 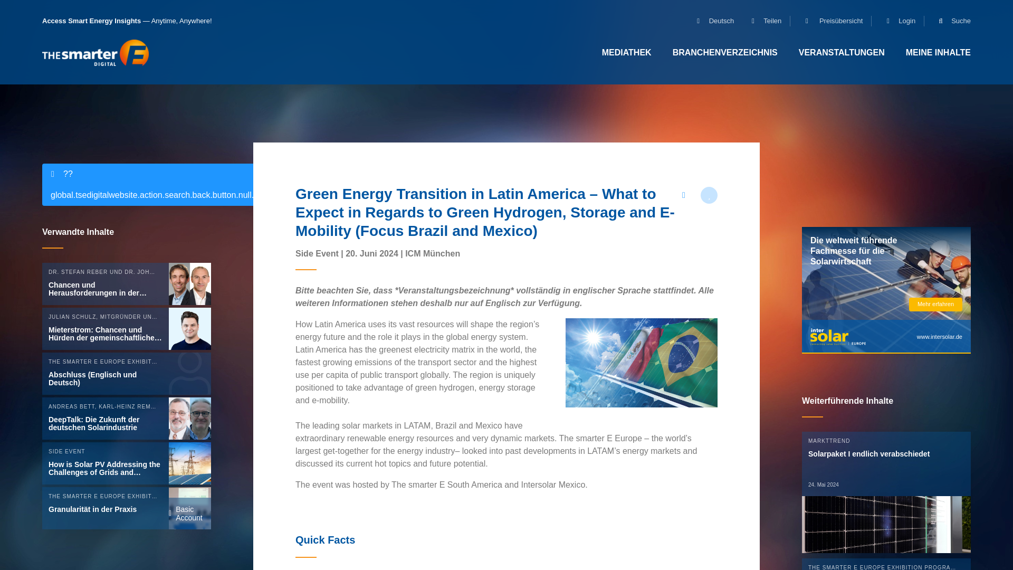 What do you see at coordinates (938, 52) in the screenshot?
I see `MEINE INHALTE` at bounding box center [938, 52].